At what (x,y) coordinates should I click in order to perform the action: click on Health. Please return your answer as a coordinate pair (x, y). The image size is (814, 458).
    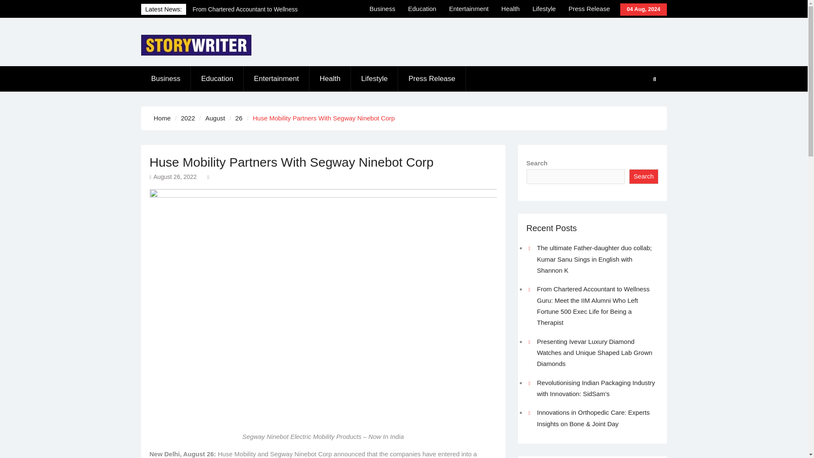
    Looking at the image, I should click on (510, 9).